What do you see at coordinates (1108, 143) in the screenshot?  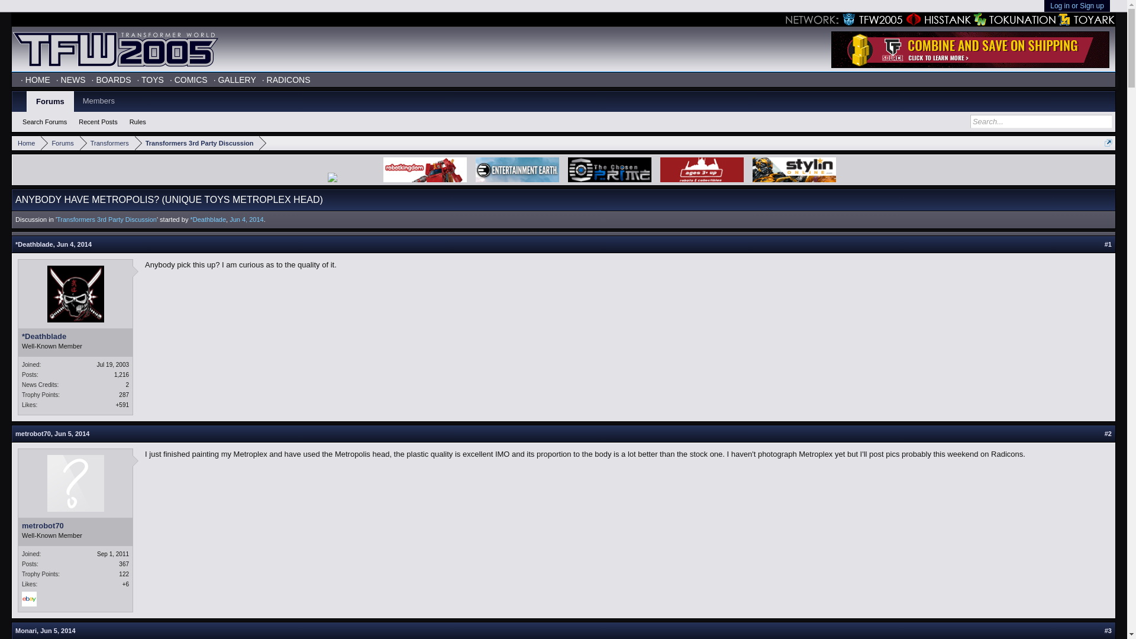 I see `Open quick navigation` at bounding box center [1108, 143].